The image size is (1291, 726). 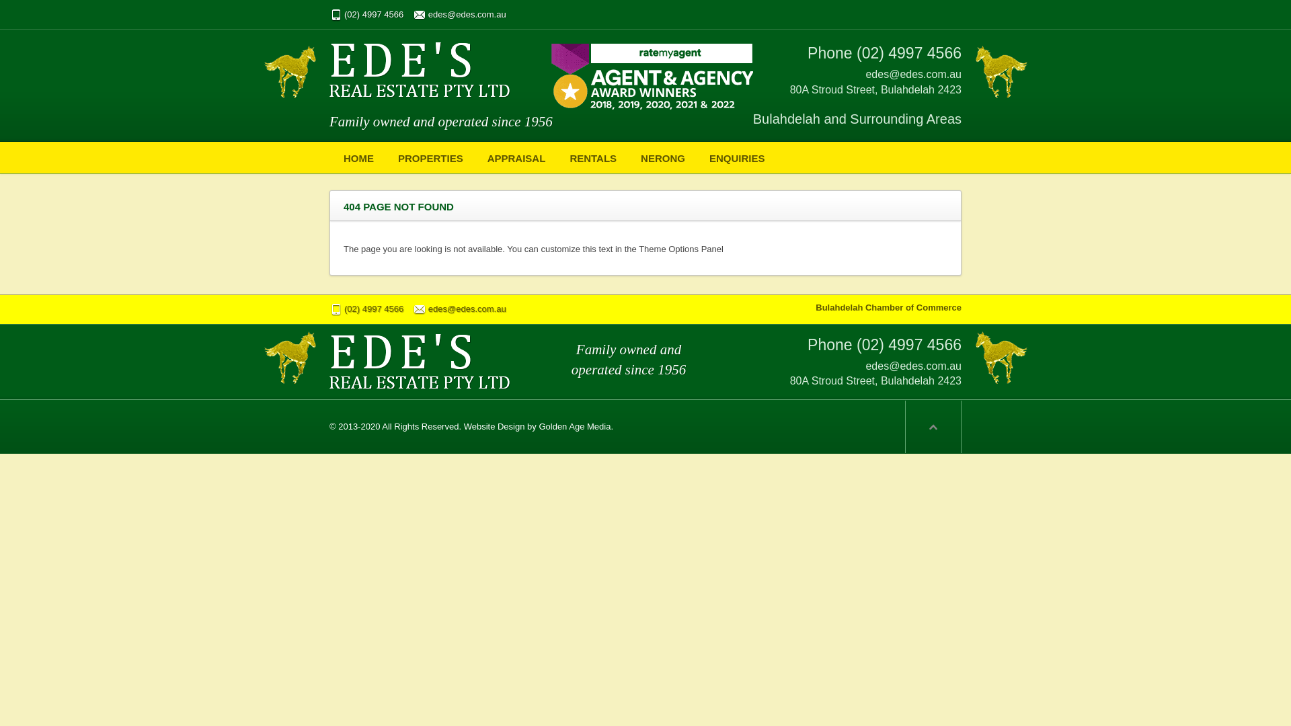 I want to click on HOME, so click(x=359, y=157).